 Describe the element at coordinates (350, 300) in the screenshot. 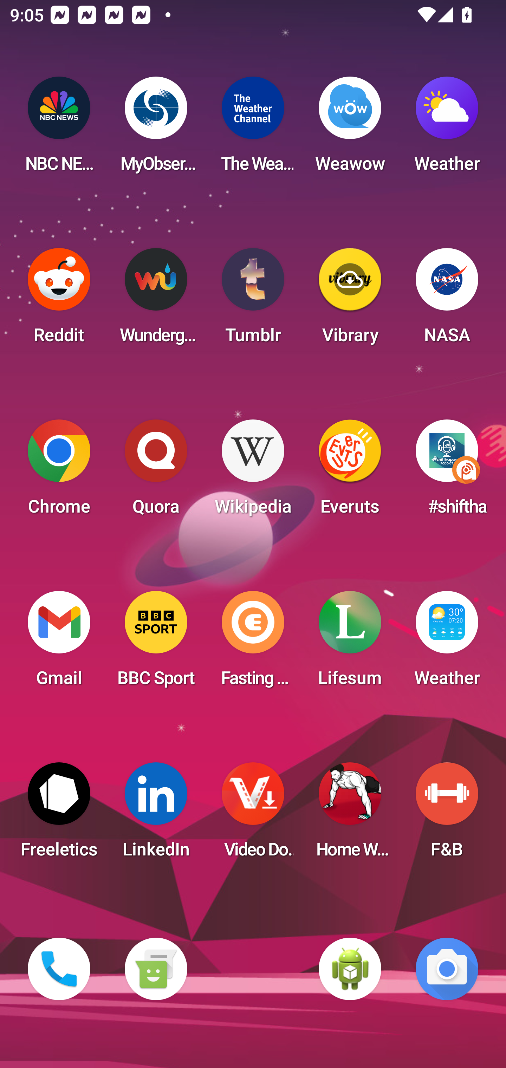

I see `Vibrary` at that location.